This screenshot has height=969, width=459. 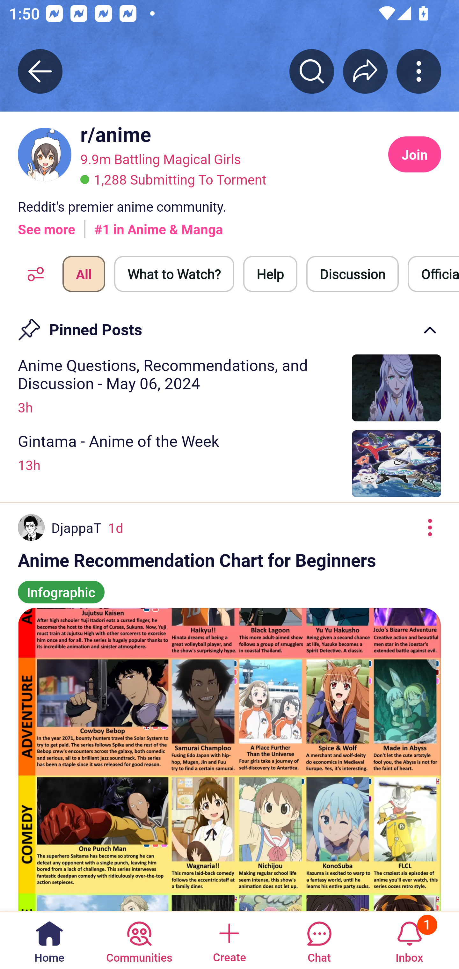 What do you see at coordinates (270, 273) in the screenshot?
I see `Help` at bounding box center [270, 273].